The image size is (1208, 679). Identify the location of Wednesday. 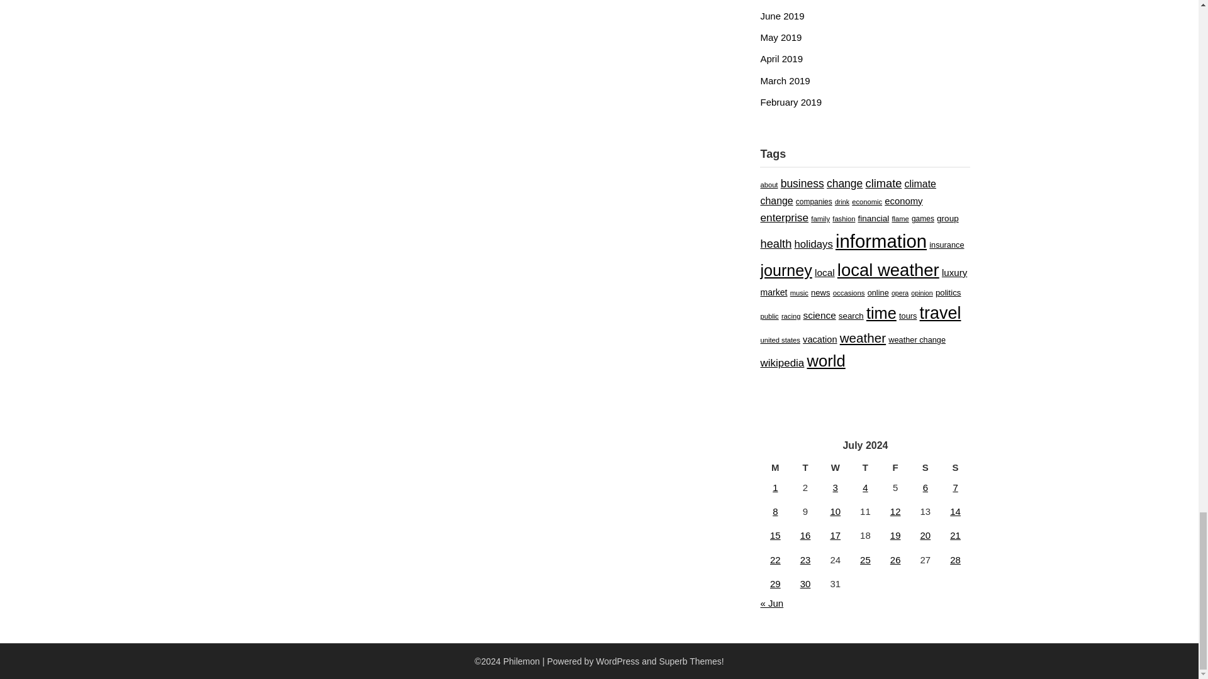
(835, 468).